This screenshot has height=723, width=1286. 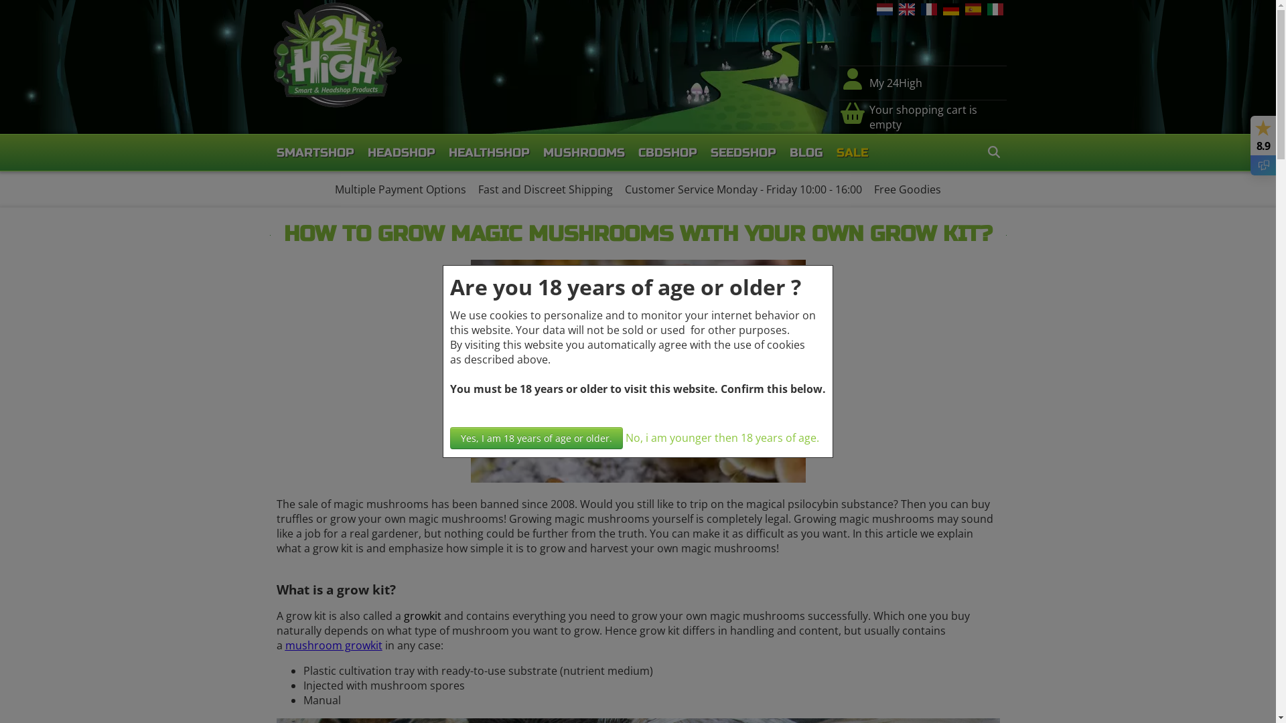 I want to click on Nederlands, so click(x=885, y=11).